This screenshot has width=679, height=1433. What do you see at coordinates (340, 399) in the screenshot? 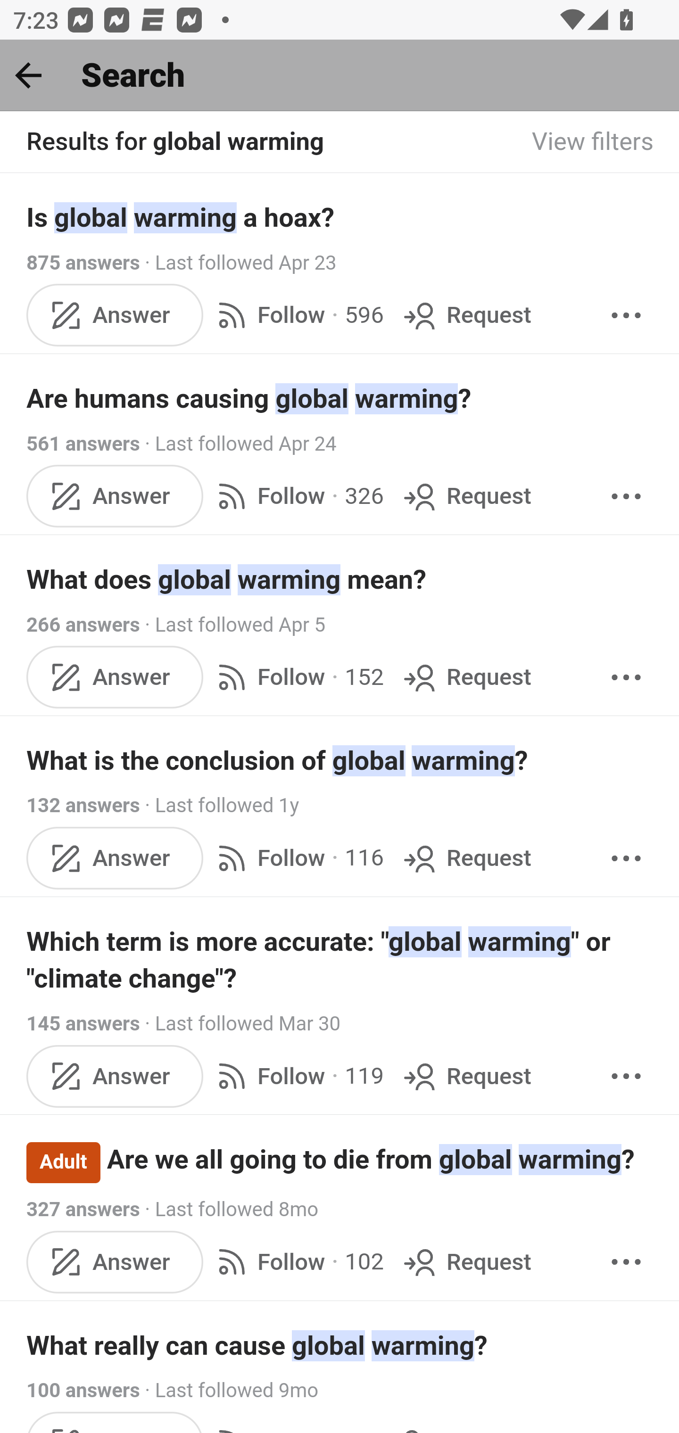
I see `Are humans causing global warming?` at bounding box center [340, 399].